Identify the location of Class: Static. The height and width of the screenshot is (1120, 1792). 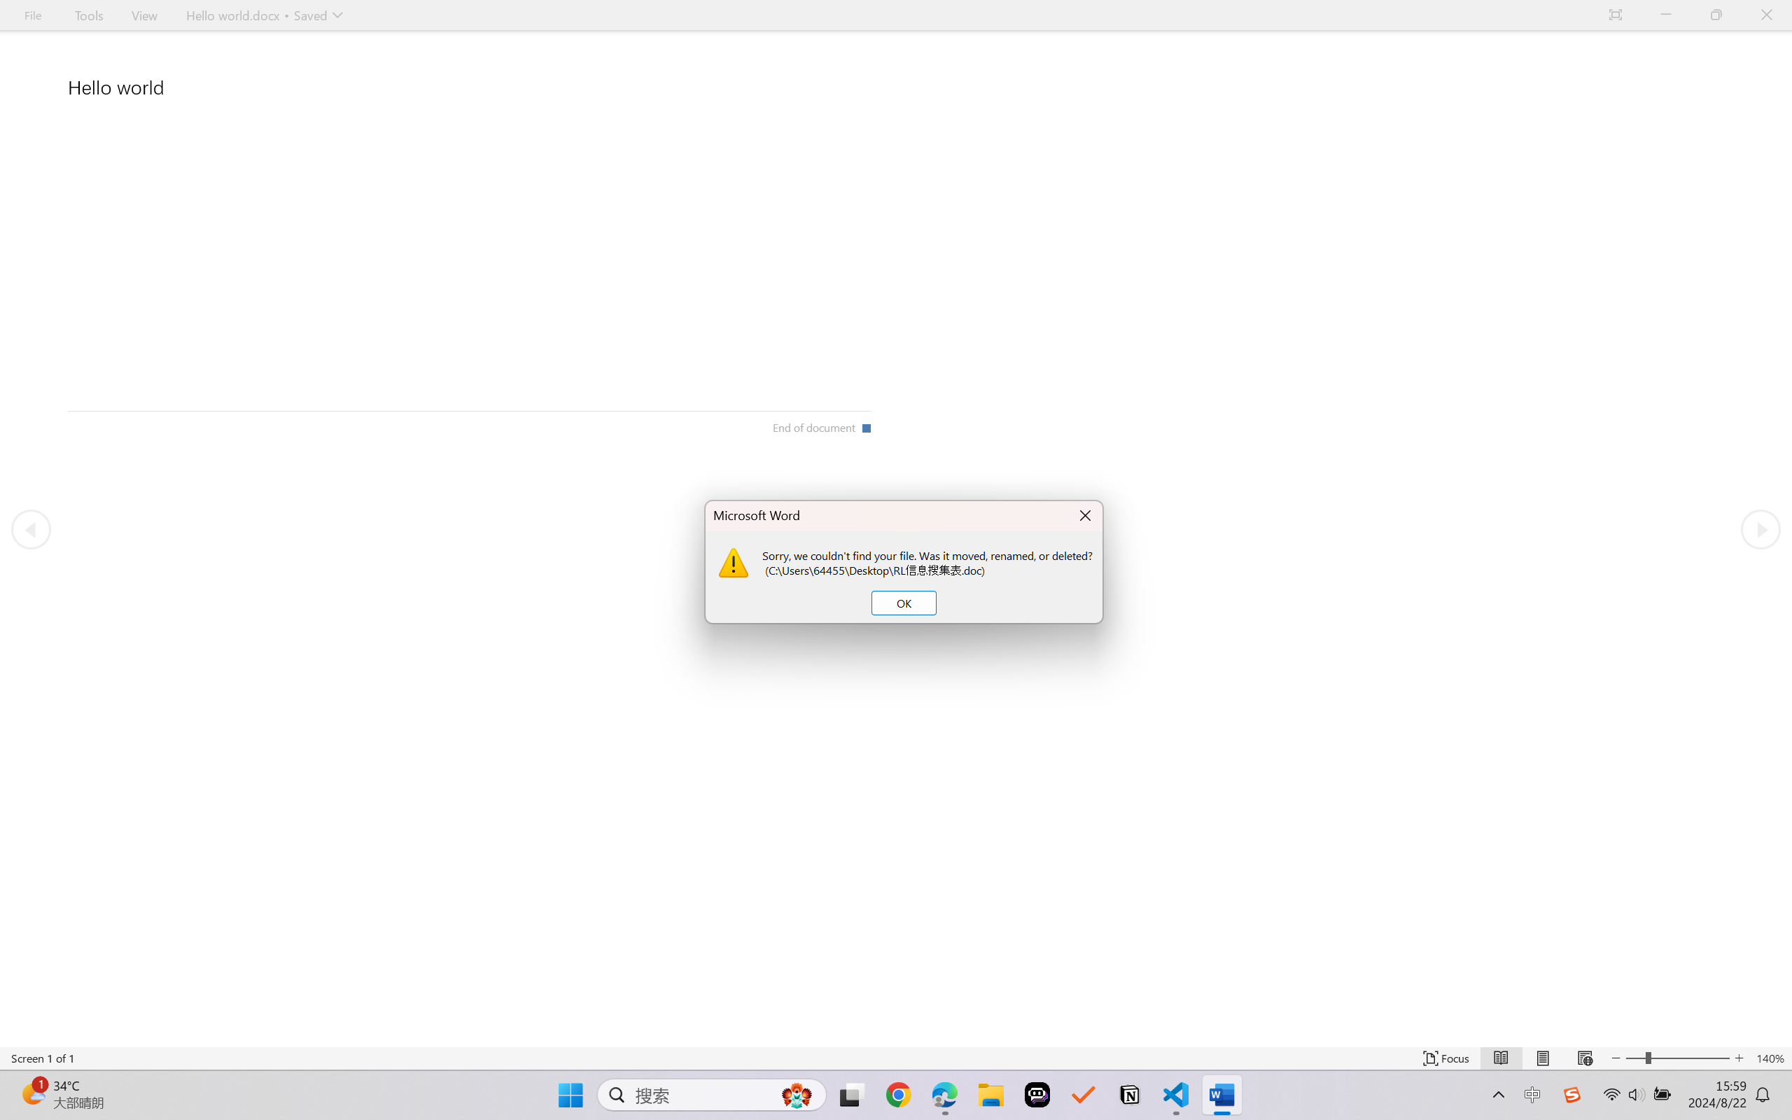
(734, 563).